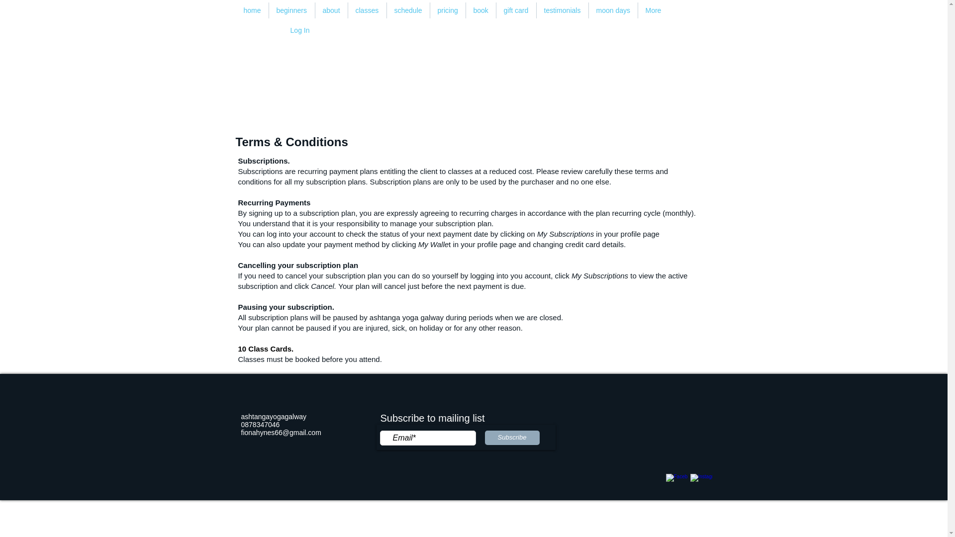 The image size is (955, 537). What do you see at coordinates (408, 10) in the screenshot?
I see `schedule` at bounding box center [408, 10].